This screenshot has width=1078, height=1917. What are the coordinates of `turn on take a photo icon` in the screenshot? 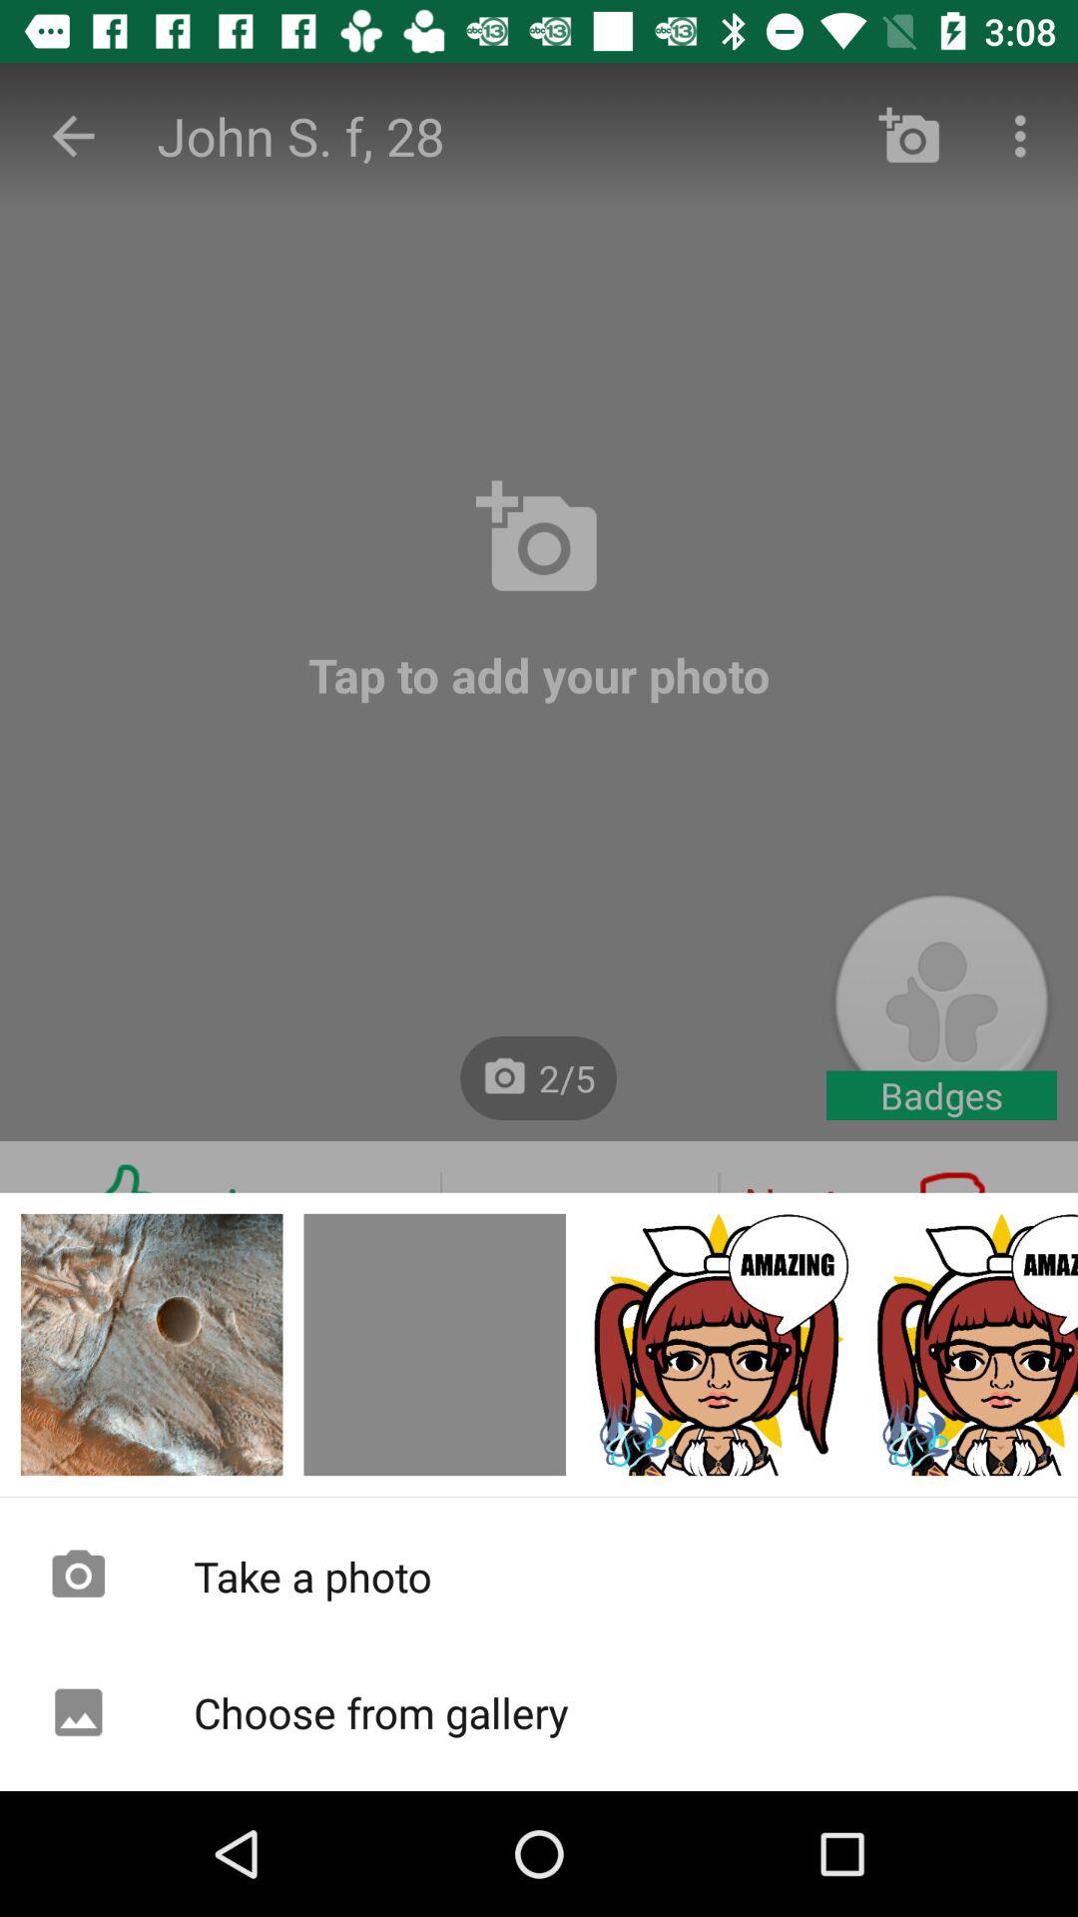 It's located at (539, 1576).